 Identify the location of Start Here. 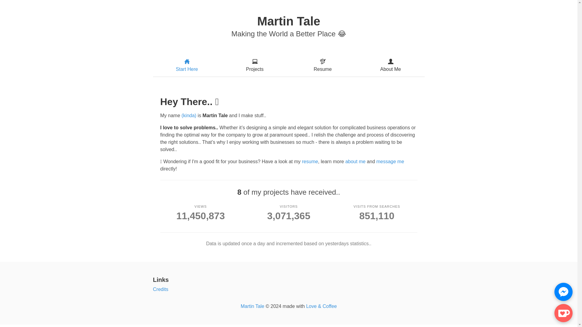
(186, 65).